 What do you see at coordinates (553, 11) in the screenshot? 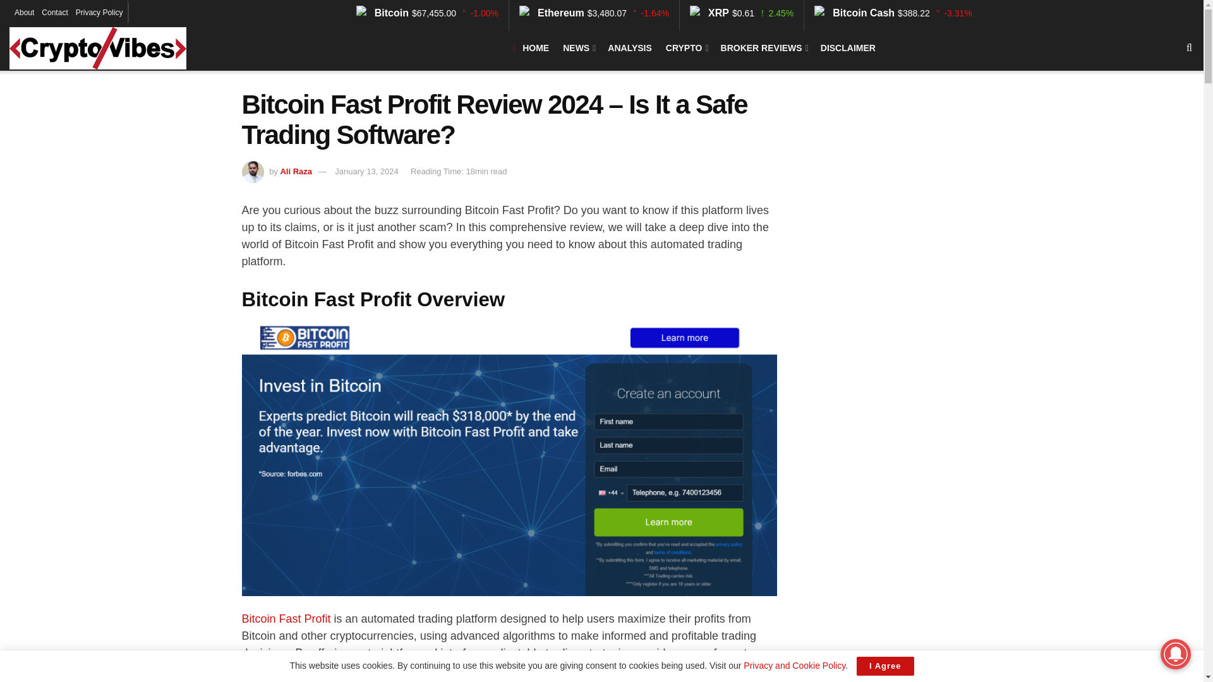
I see `Ethereum` at bounding box center [553, 11].